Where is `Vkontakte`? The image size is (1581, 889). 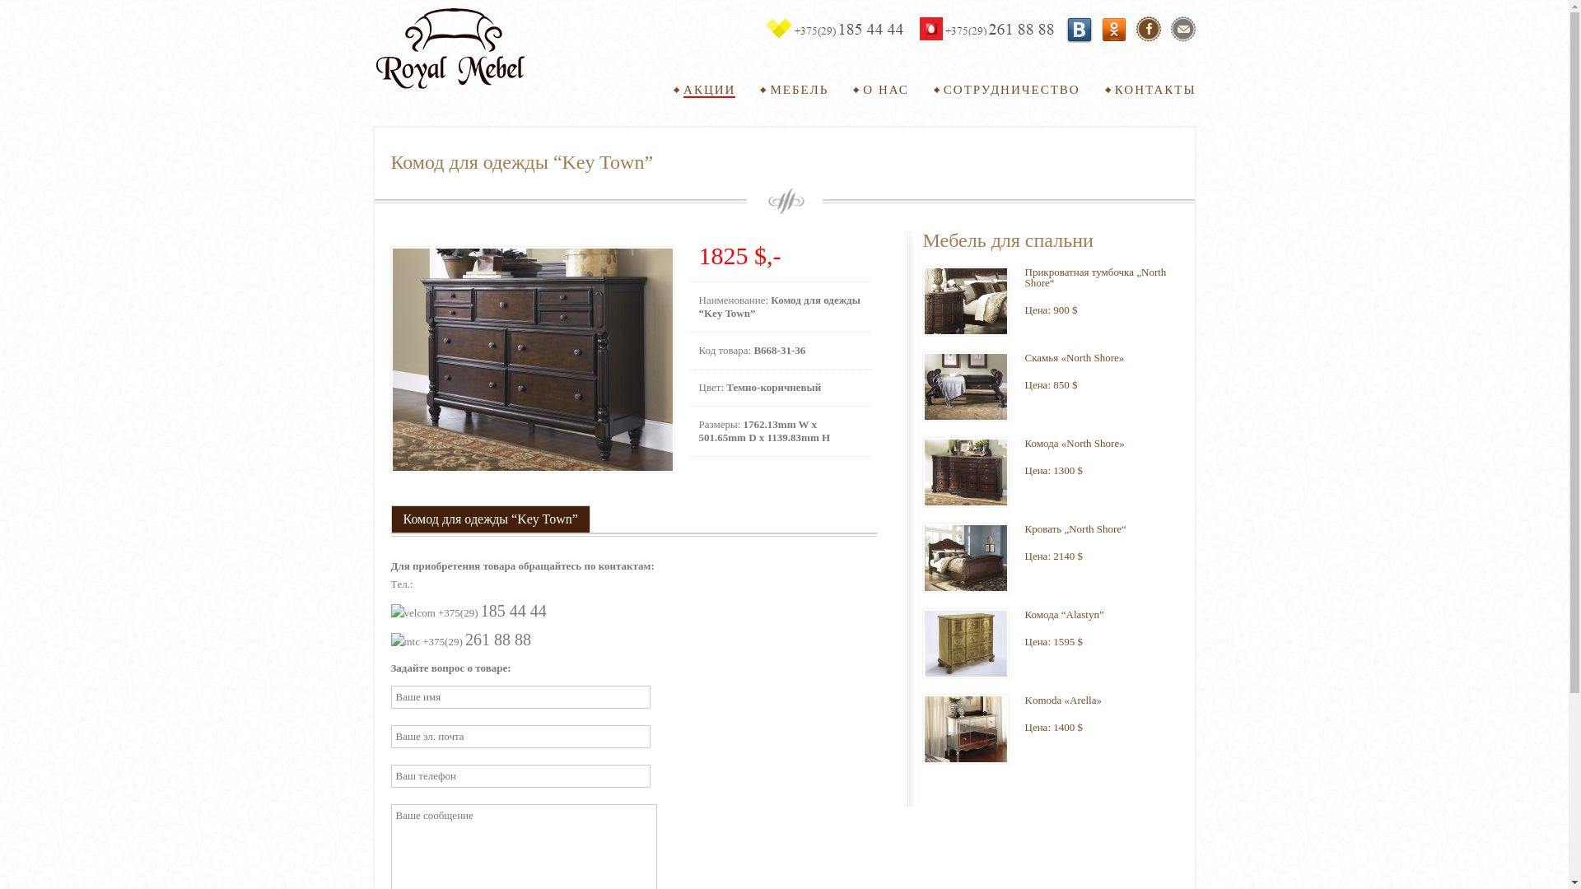
Vkontakte is located at coordinates (1079, 30).